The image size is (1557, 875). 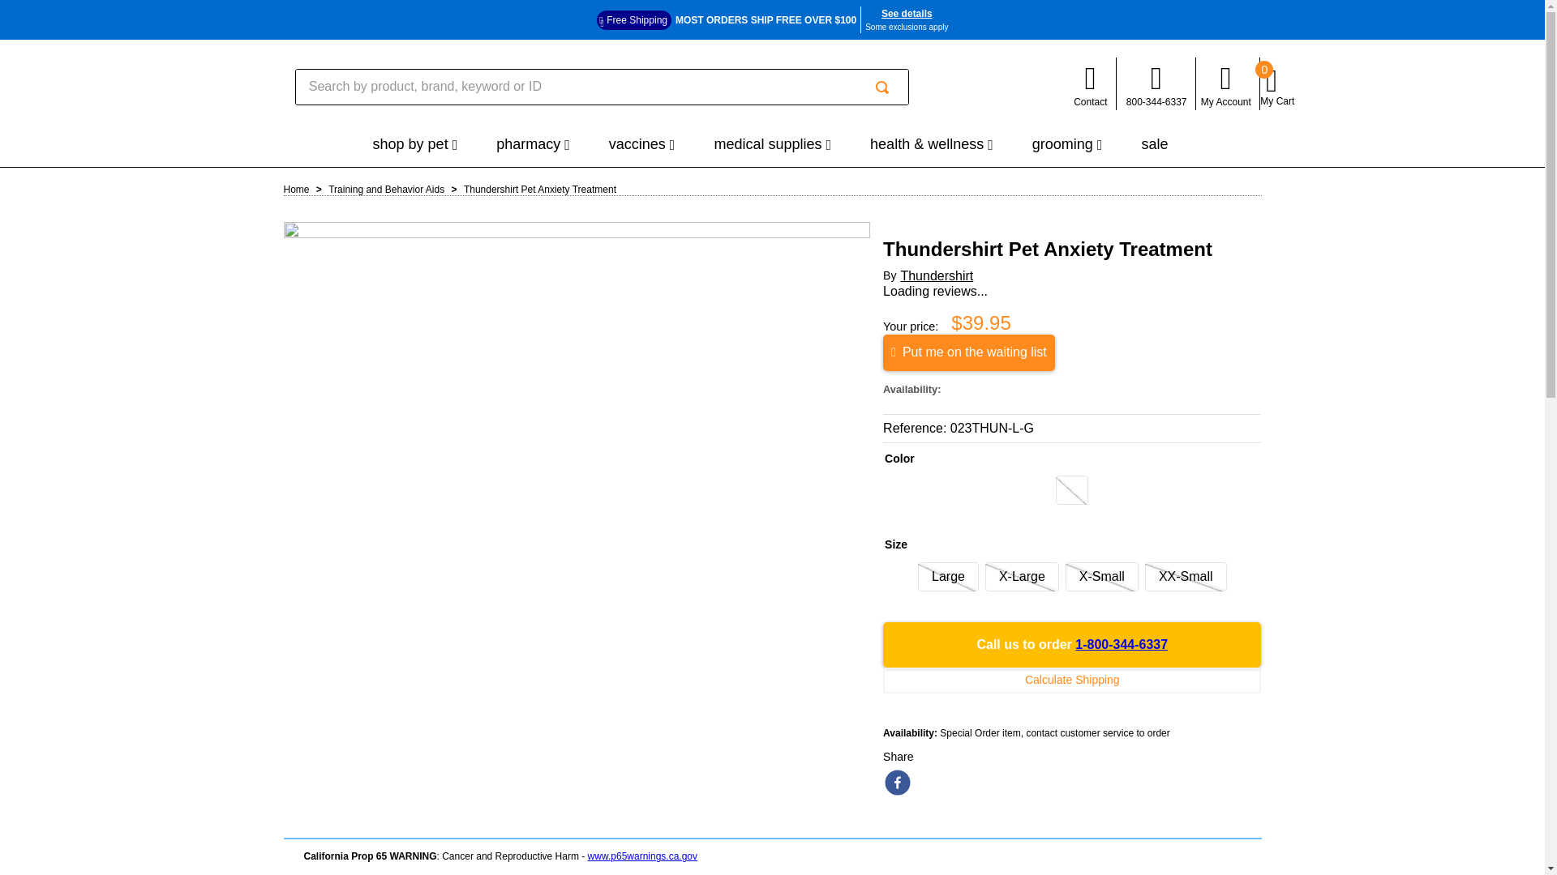 What do you see at coordinates (642, 856) in the screenshot?
I see `www.p65warnings.ca.gov` at bounding box center [642, 856].